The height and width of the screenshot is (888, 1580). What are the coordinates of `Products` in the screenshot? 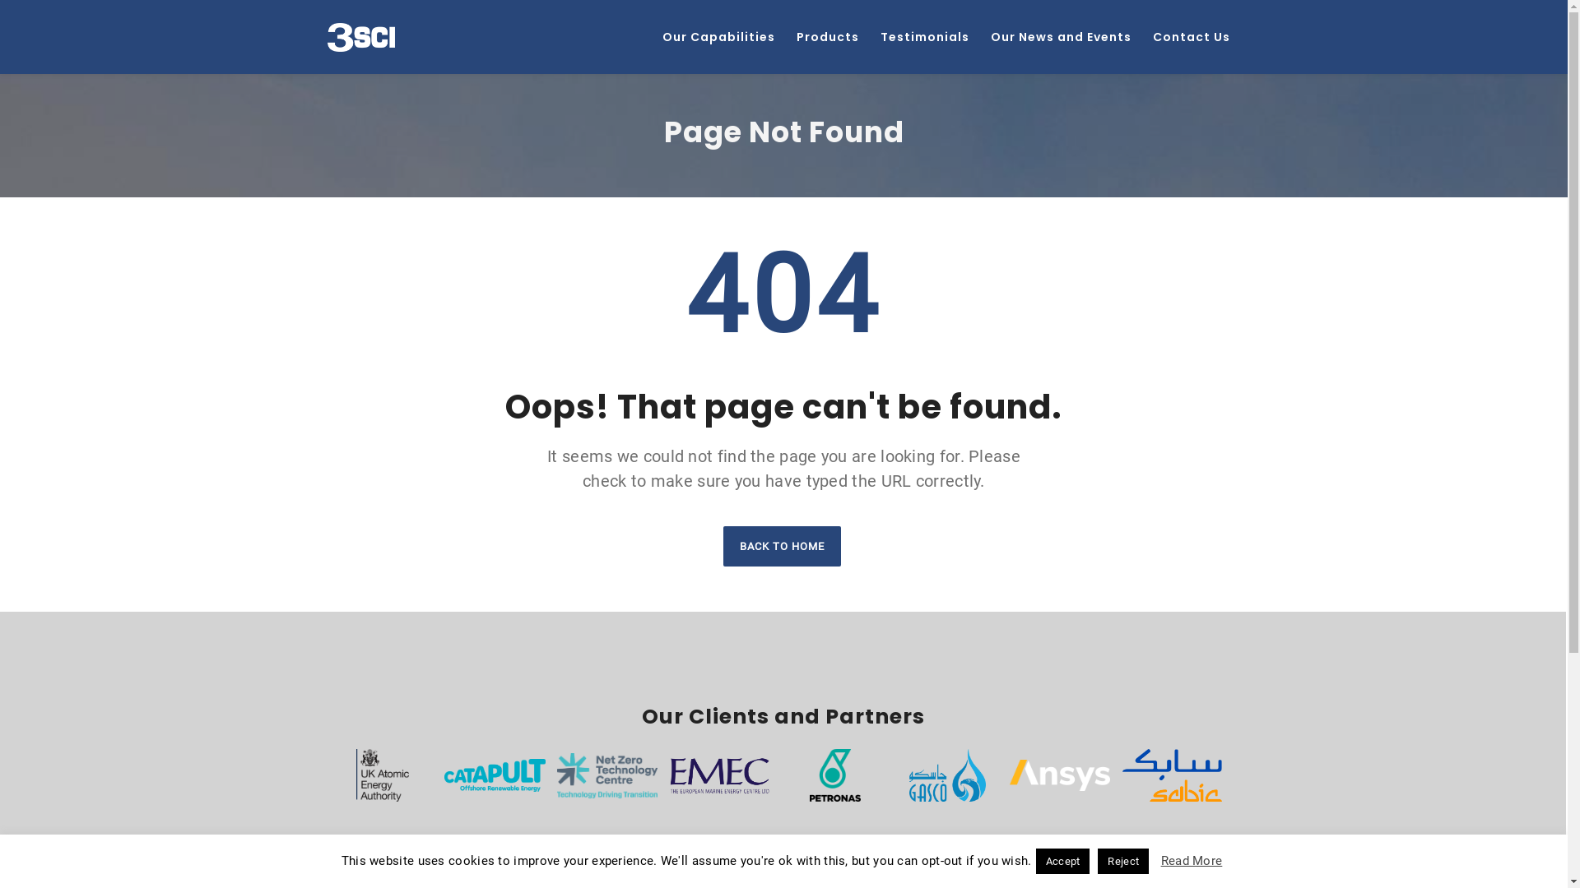 It's located at (827, 37).